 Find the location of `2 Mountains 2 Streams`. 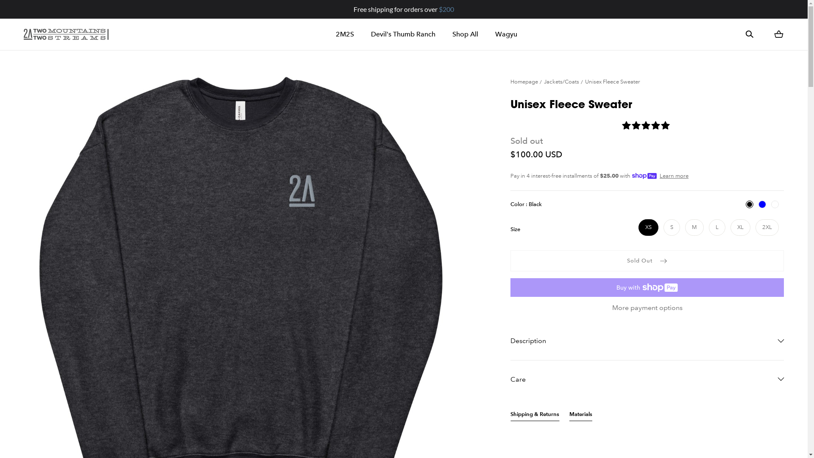

2 Mountains 2 Streams is located at coordinates (66, 34).